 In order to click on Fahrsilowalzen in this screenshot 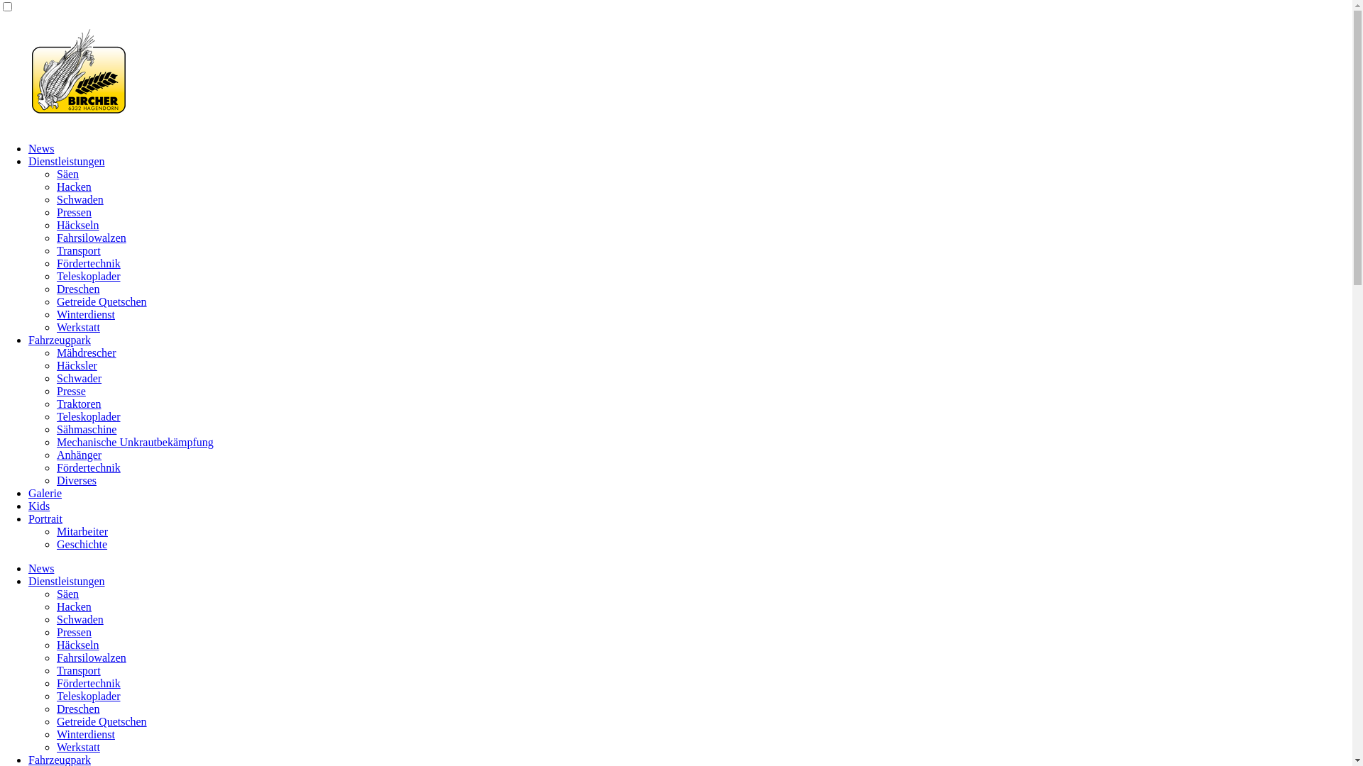, I will do `click(92, 658)`.